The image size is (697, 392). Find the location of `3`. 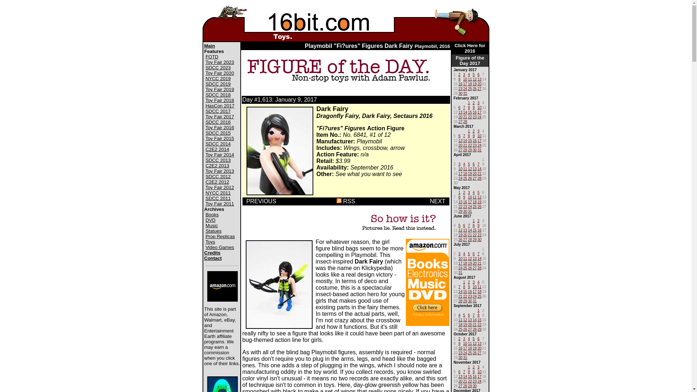

3 is located at coordinates (460, 163).